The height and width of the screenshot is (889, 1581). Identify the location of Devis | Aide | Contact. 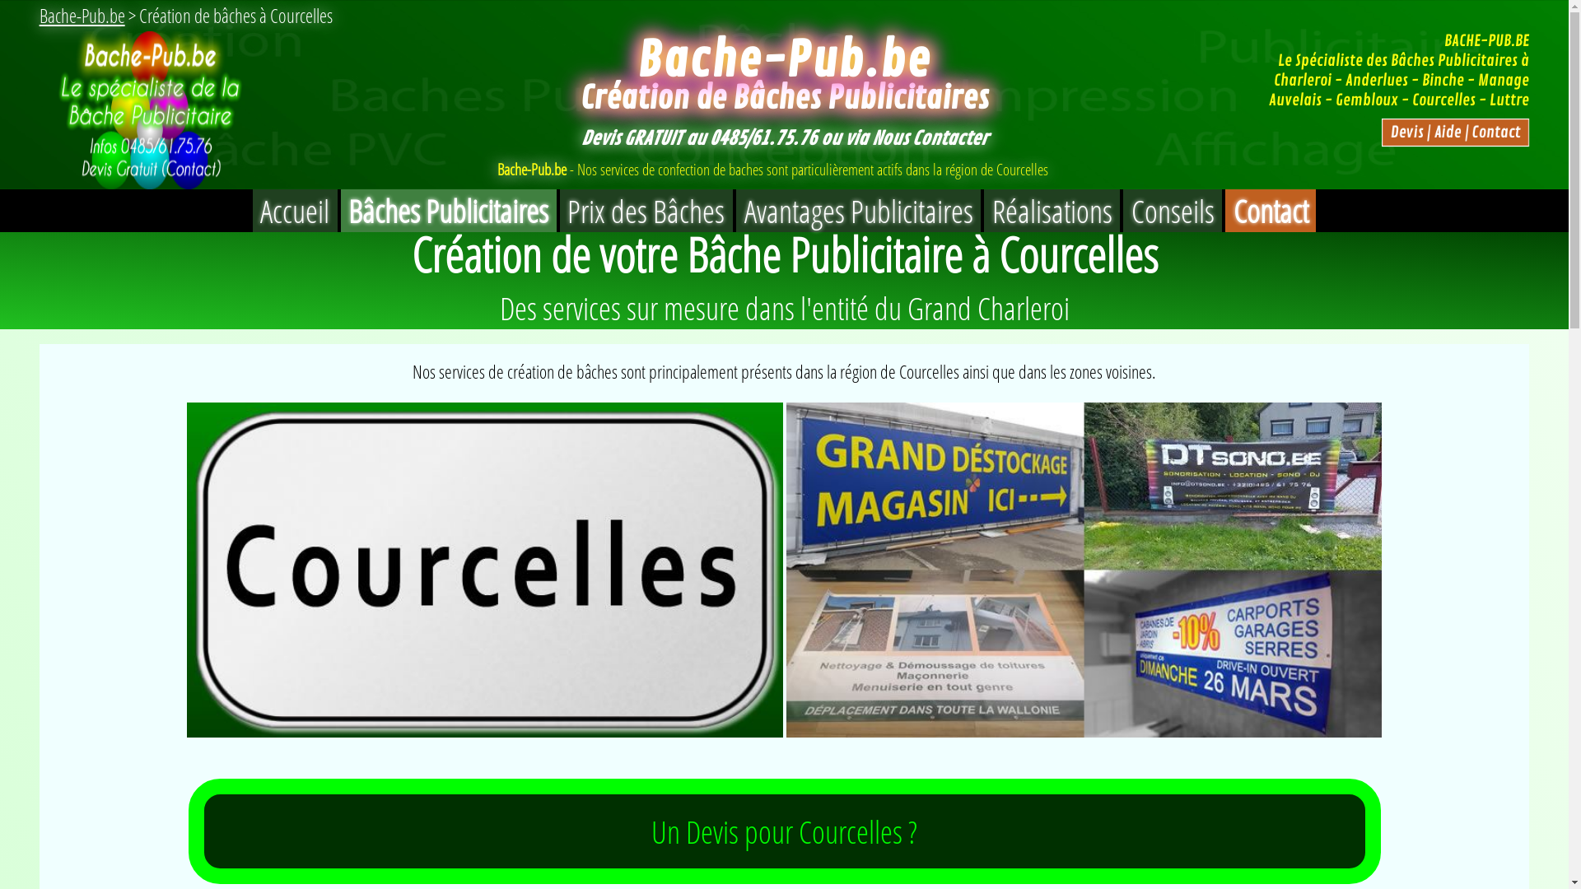
(1444, 130).